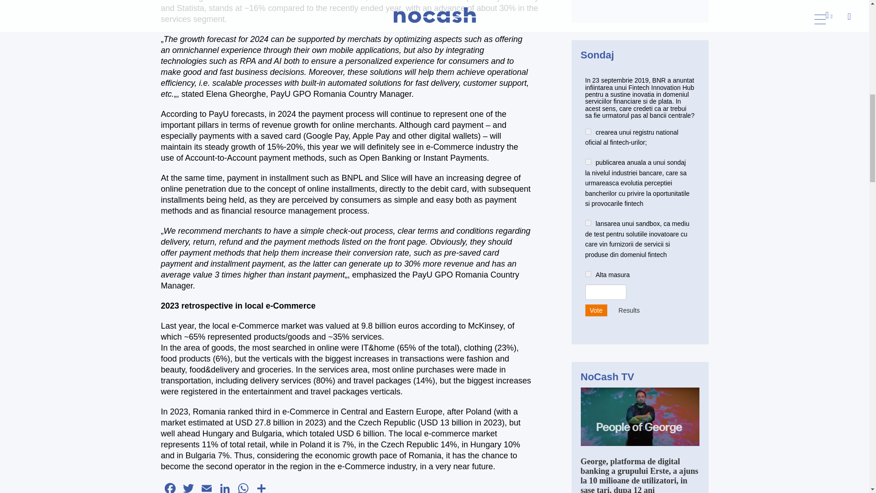 This screenshot has height=493, width=876. What do you see at coordinates (588, 162) in the screenshot?
I see `22` at bounding box center [588, 162].